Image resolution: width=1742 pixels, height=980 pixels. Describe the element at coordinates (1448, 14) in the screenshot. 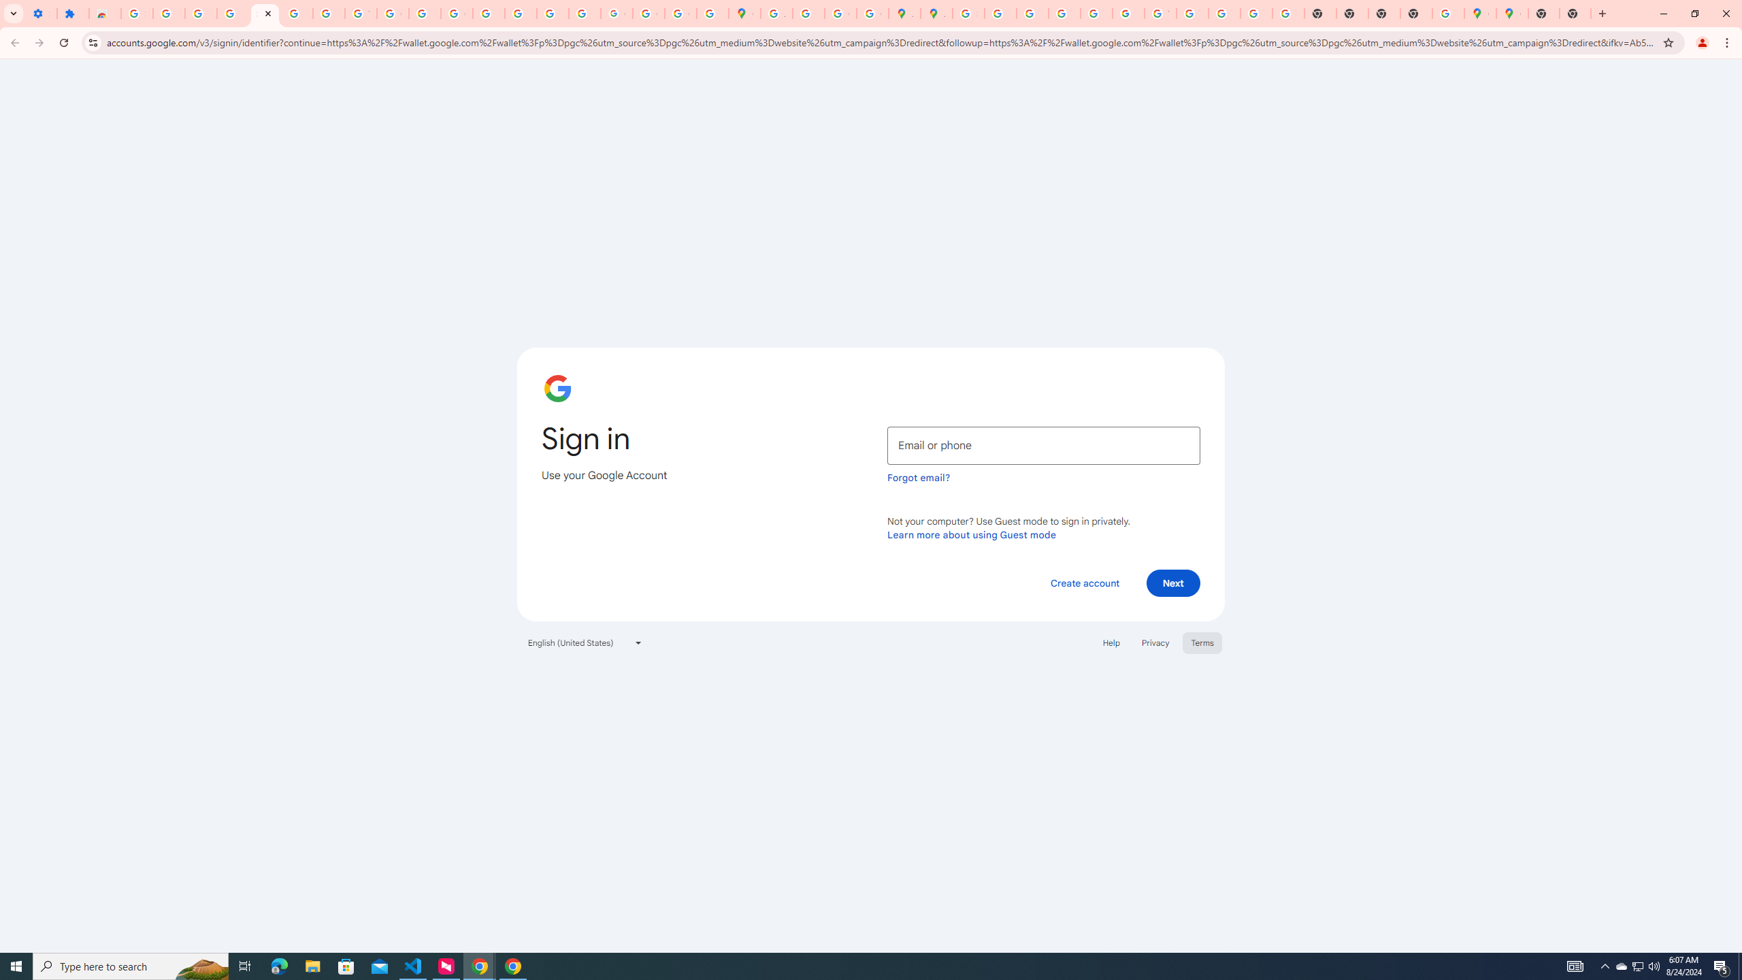

I see `Use Google Maps in Space - Google Maps Help` at that location.